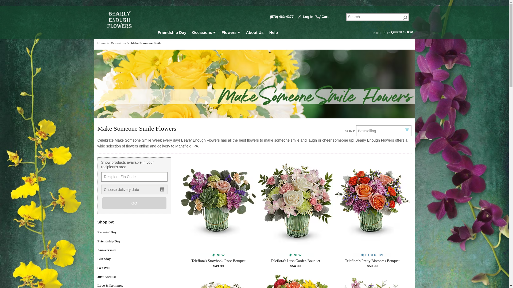 This screenshot has height=288, width=513. Describe the element at coordinates (172, 33) in the screenshot. I see `Friendship Day` at that location.